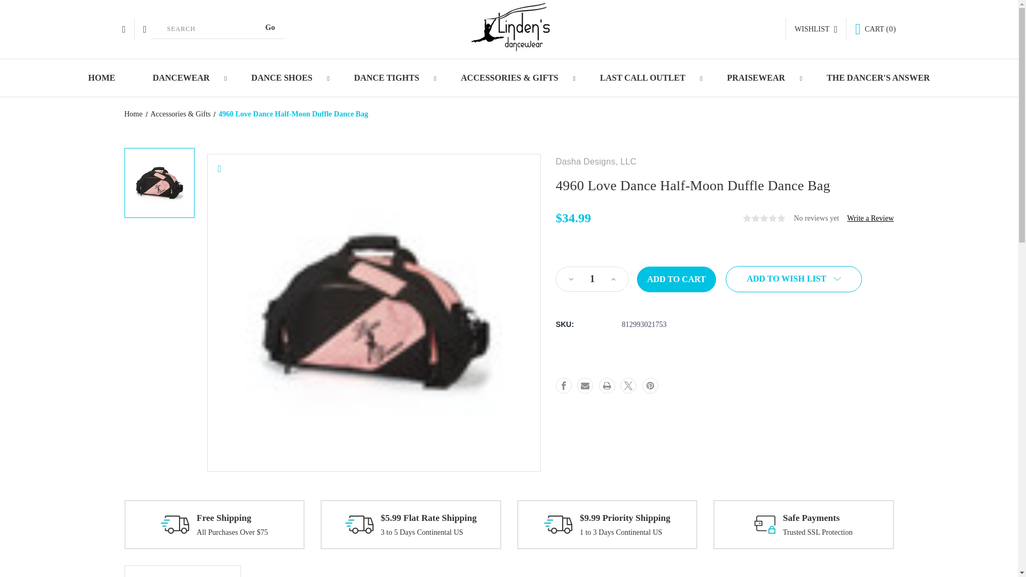 The image size is (1026, 577). I want to click on Email, so click(585, 386).